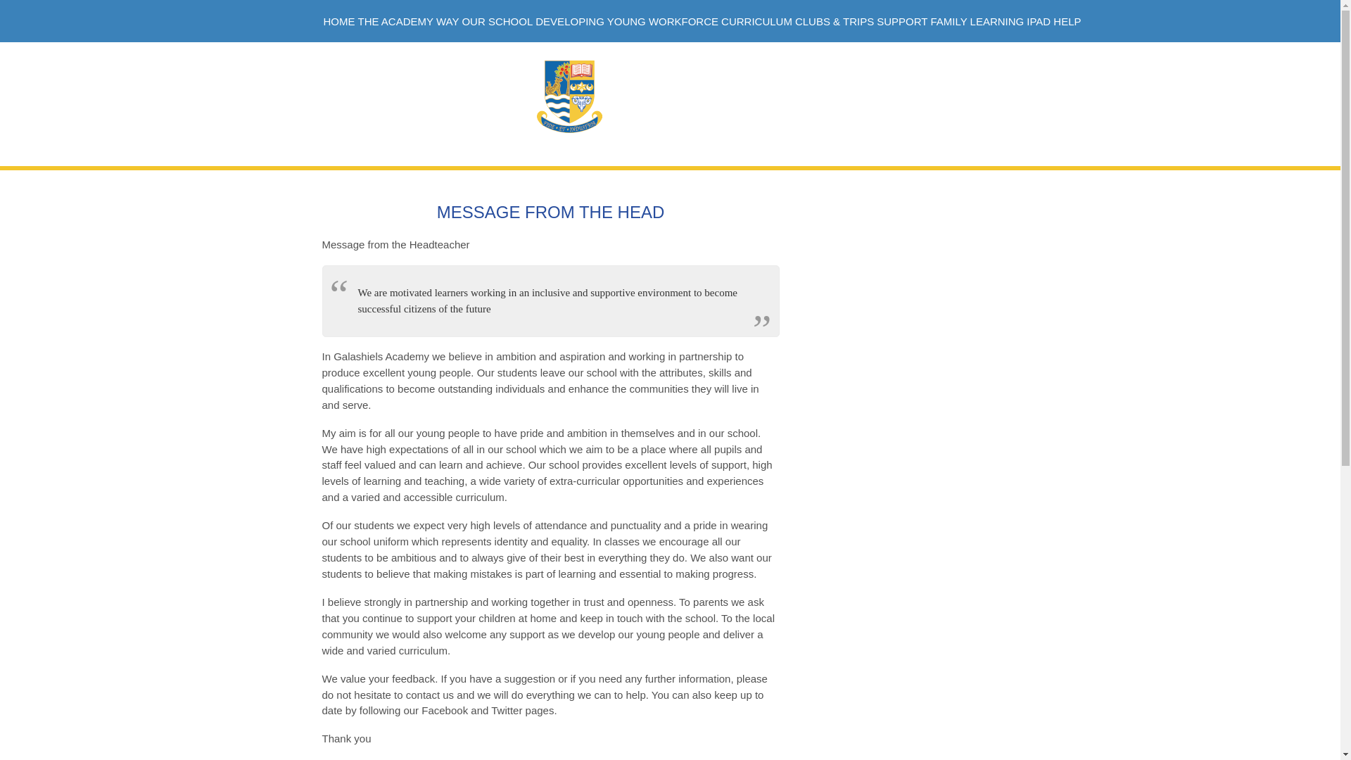  I want to click on OUR SCHOOL, so click(497, 22).